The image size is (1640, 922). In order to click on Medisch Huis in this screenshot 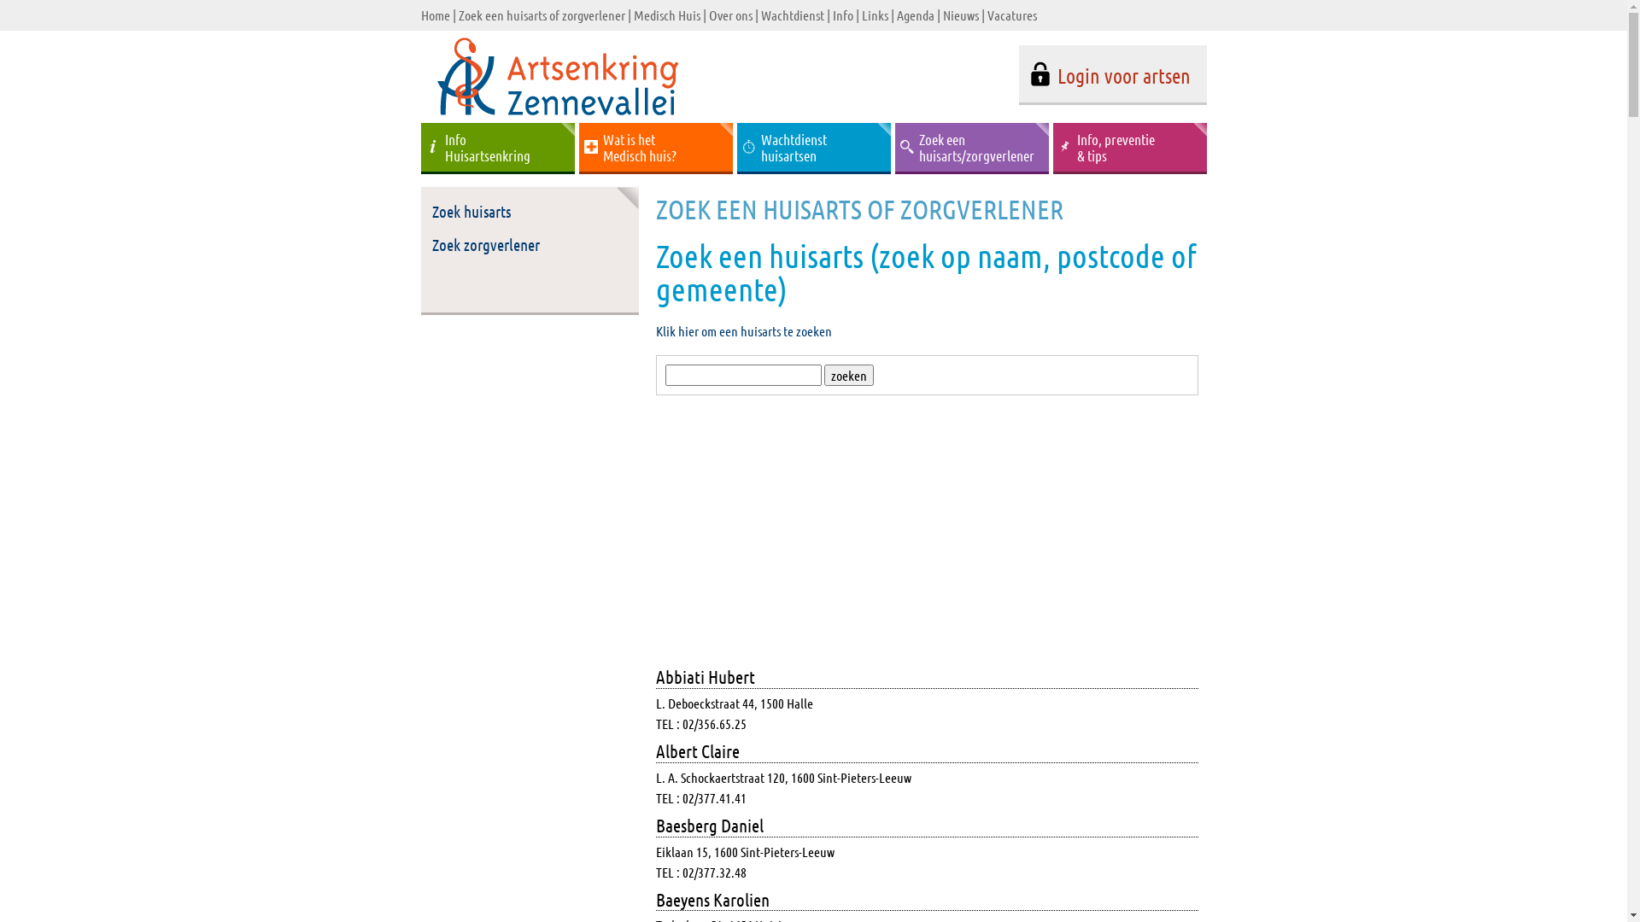, I will do `click(667, 15)`.